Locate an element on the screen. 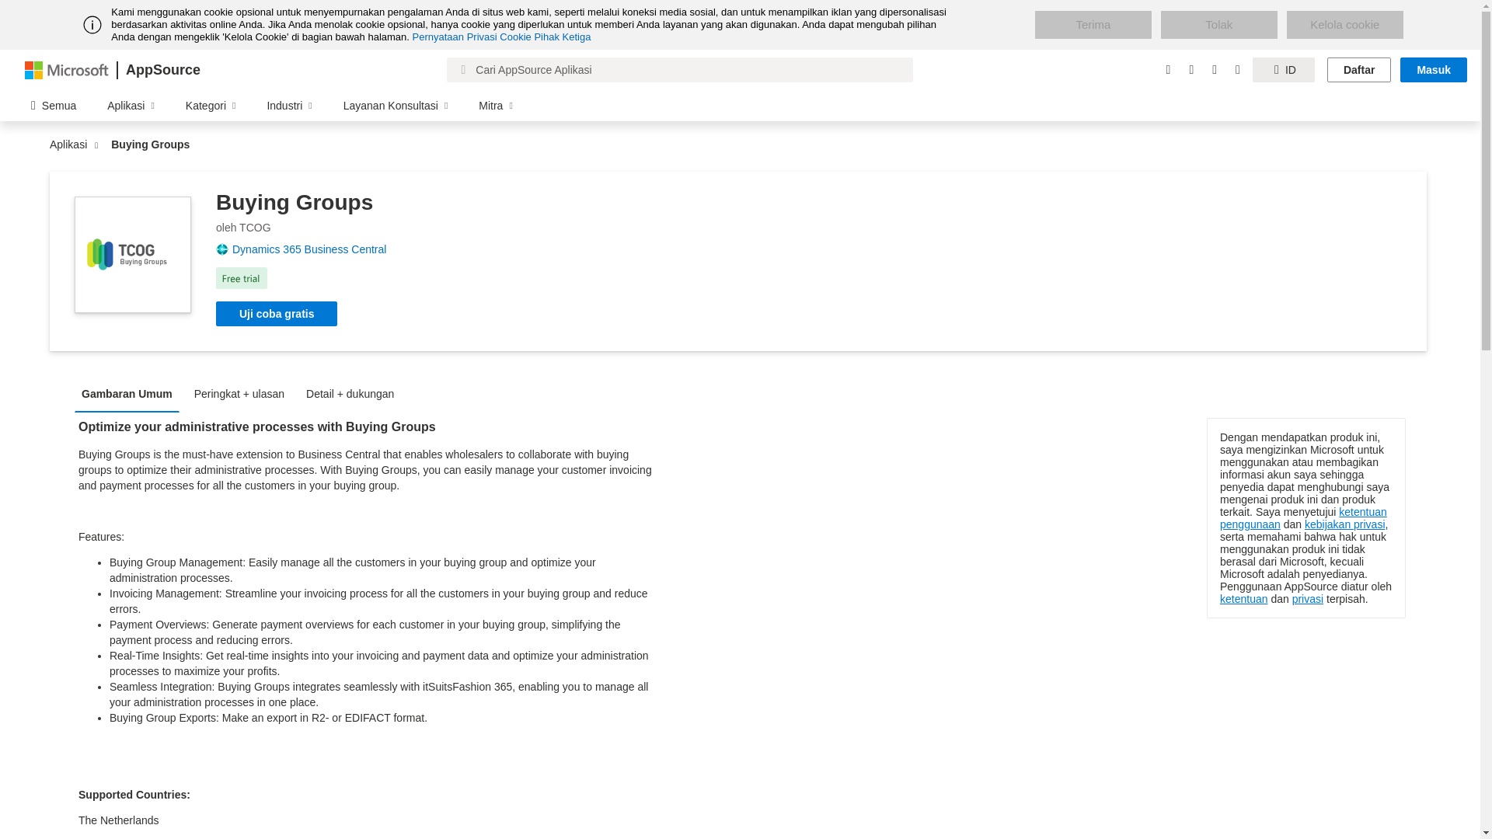 The image size is (1492, 839). Dynamics 365 Business Central is located at coordinates (315, 249).